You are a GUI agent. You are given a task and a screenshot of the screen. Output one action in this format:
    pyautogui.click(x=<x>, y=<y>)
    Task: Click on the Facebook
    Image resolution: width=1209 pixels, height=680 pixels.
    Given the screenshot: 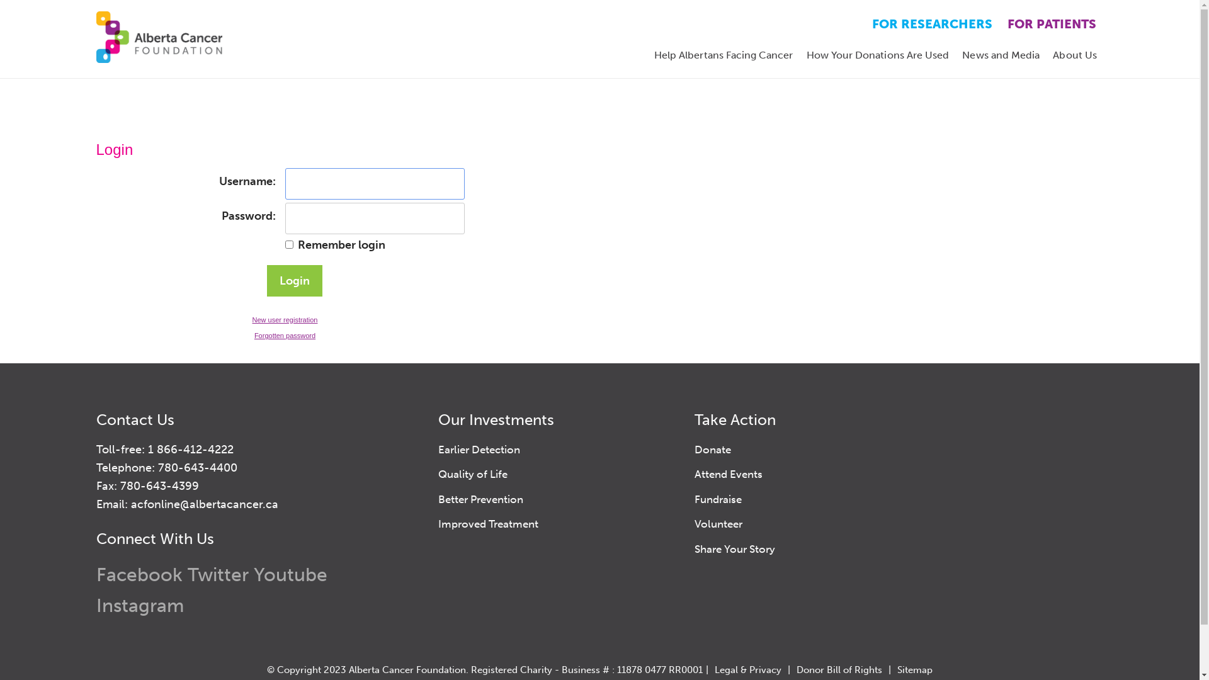 What is the action you would take?
    pyautogui.click(x=139, y=575)
    